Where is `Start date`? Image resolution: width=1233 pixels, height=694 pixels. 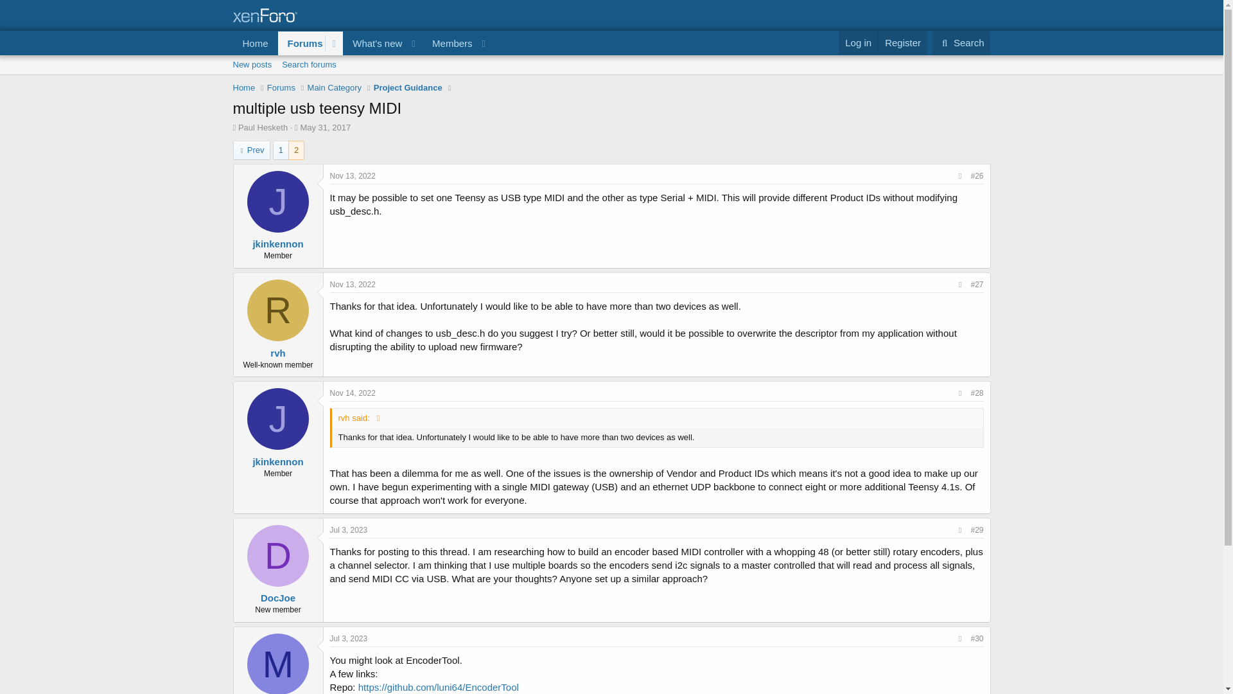 Start date is located at coordinates (296, 127).